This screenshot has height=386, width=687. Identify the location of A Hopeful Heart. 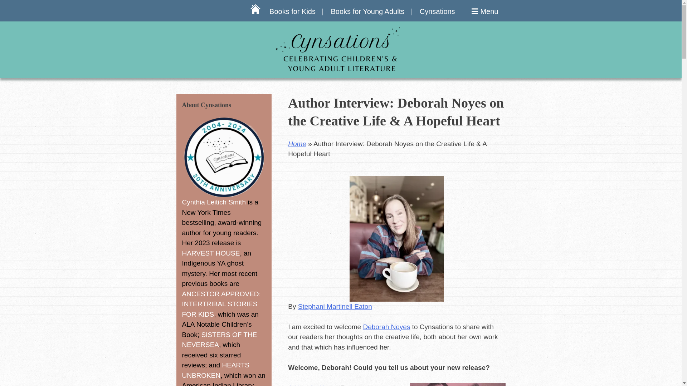
(312, 385).